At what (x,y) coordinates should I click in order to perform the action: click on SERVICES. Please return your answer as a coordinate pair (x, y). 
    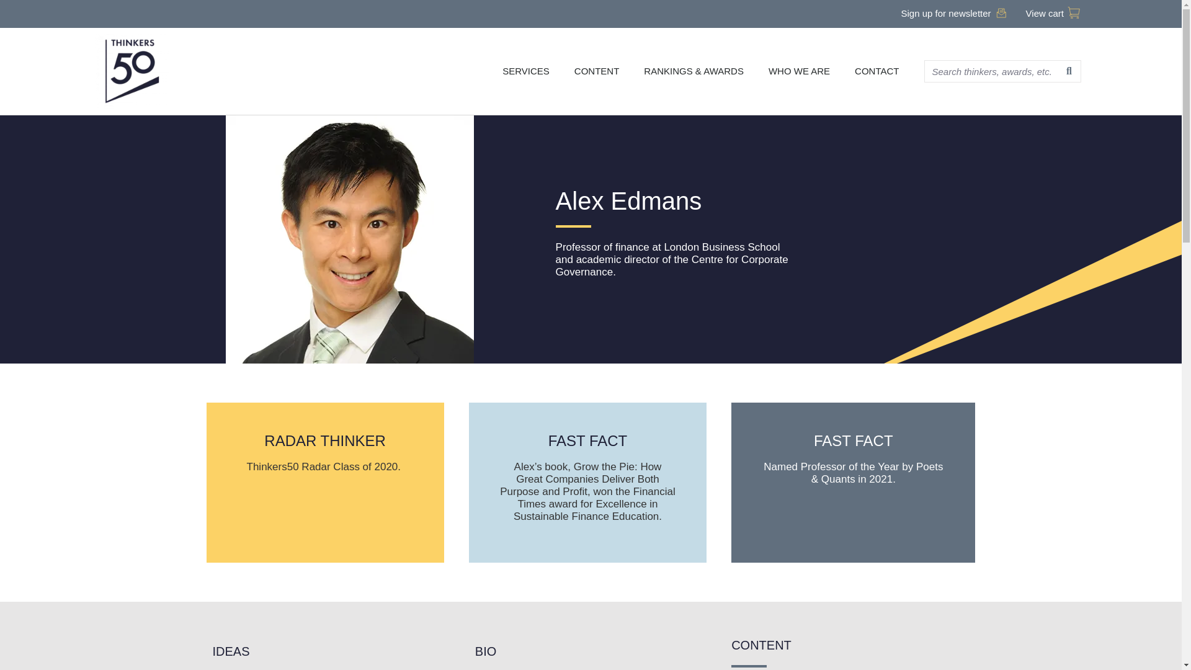
    Looking at the image, I should click on (526, 71).